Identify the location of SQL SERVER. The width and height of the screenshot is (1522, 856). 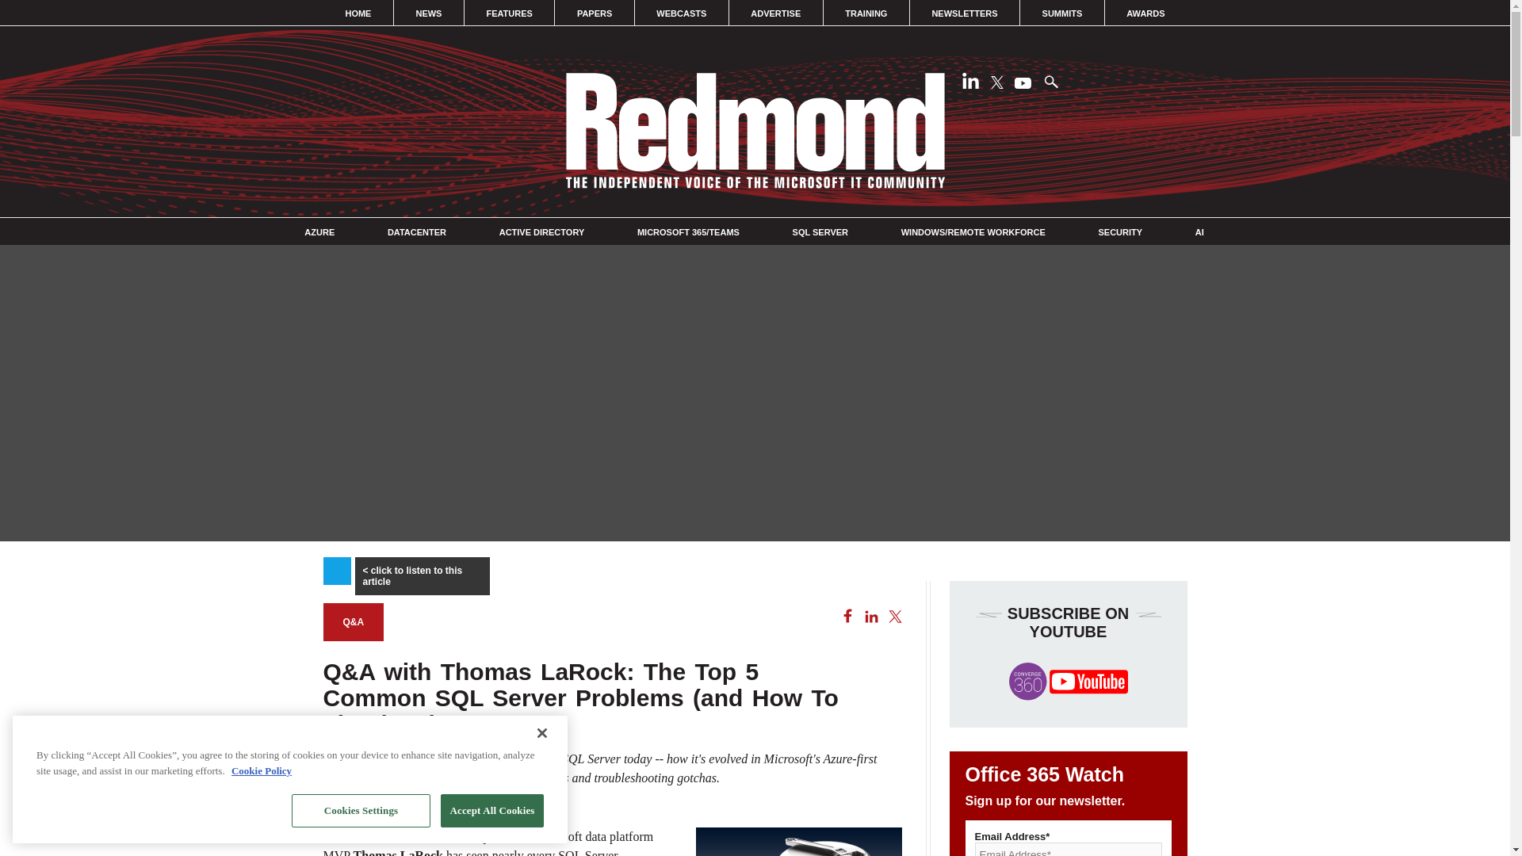
(821, 232).